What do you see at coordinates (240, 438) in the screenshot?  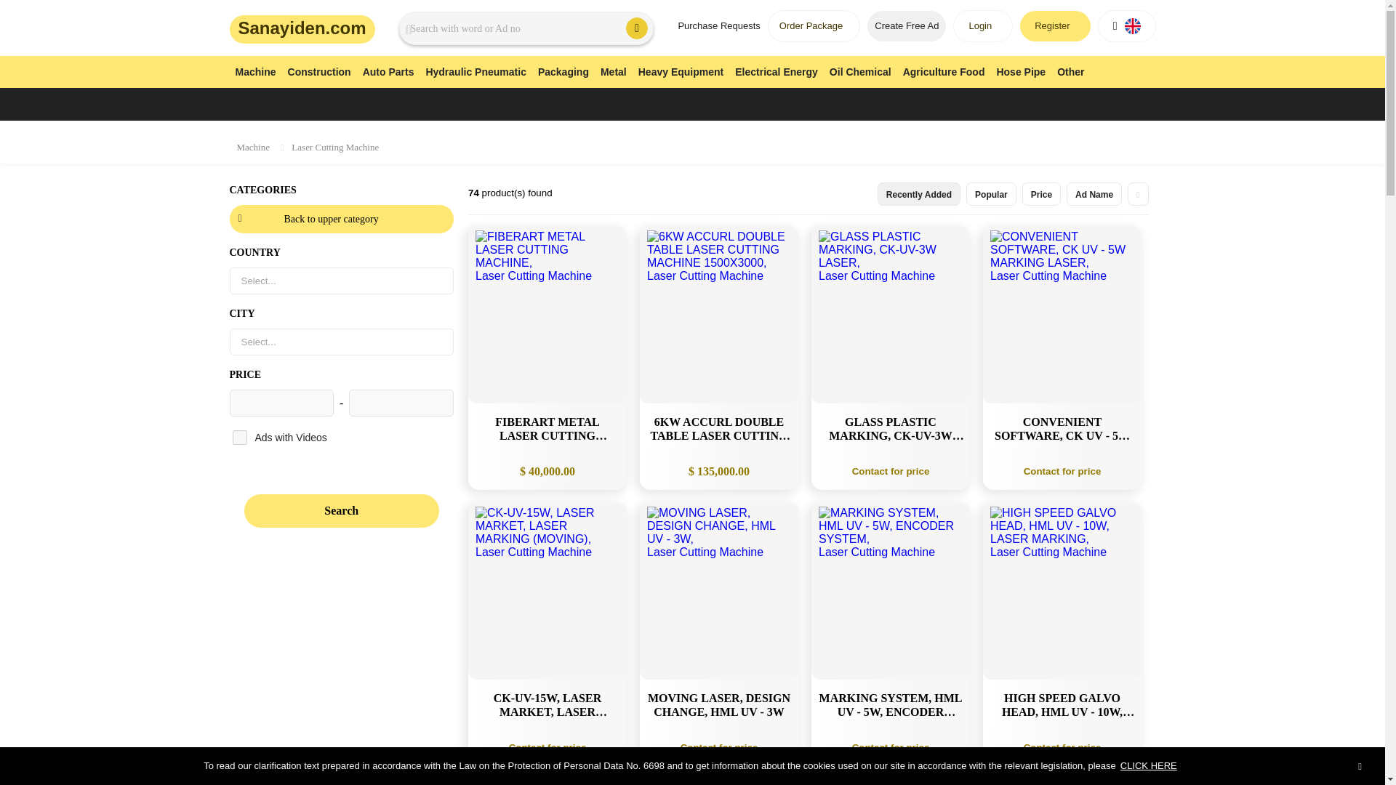 I see `on` at bounding box center [240, 438].